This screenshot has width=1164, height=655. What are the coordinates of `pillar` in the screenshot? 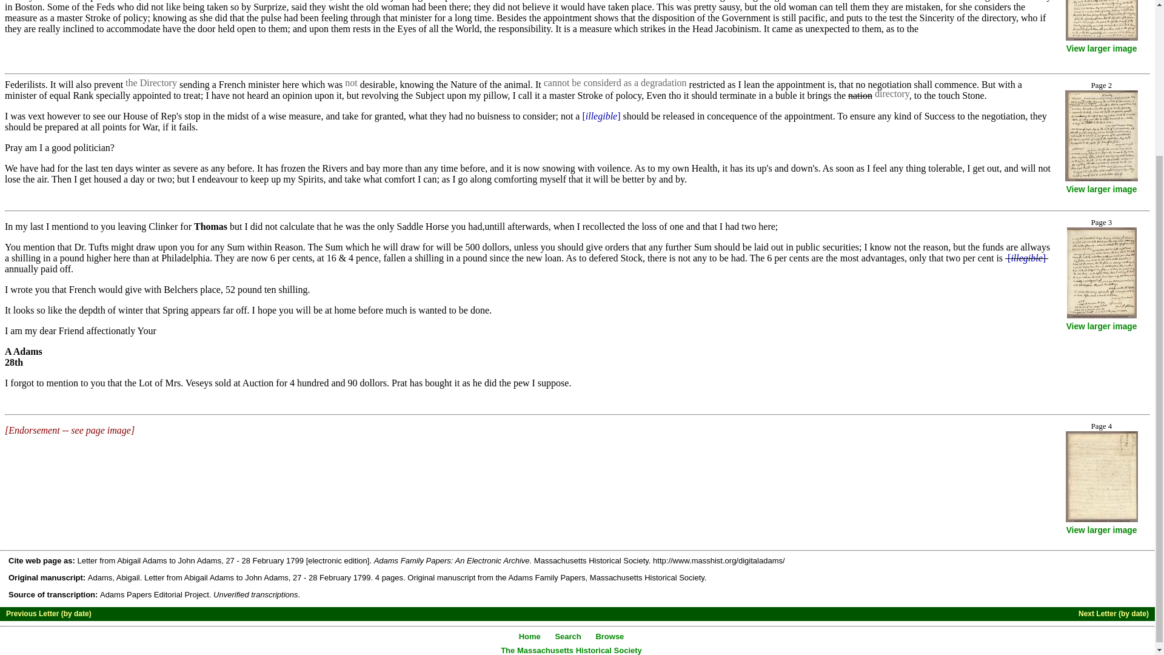 It's located at (496, 96).